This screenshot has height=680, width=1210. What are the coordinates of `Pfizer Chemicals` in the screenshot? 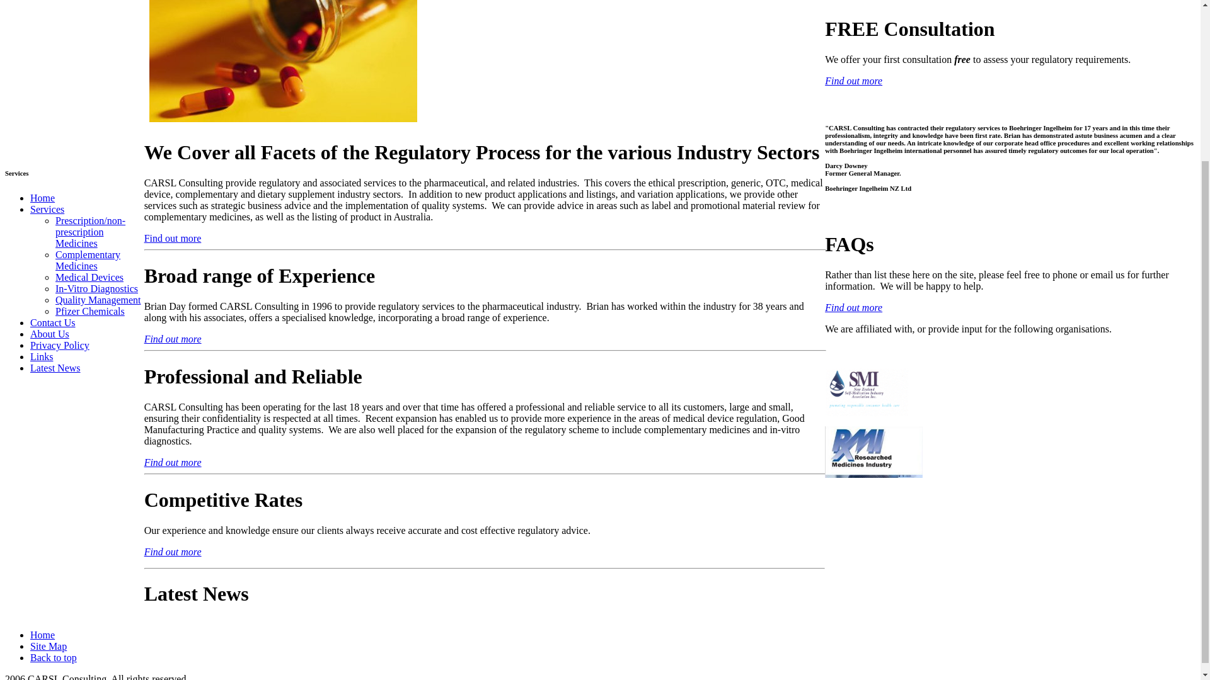 It's located at (89, 311).